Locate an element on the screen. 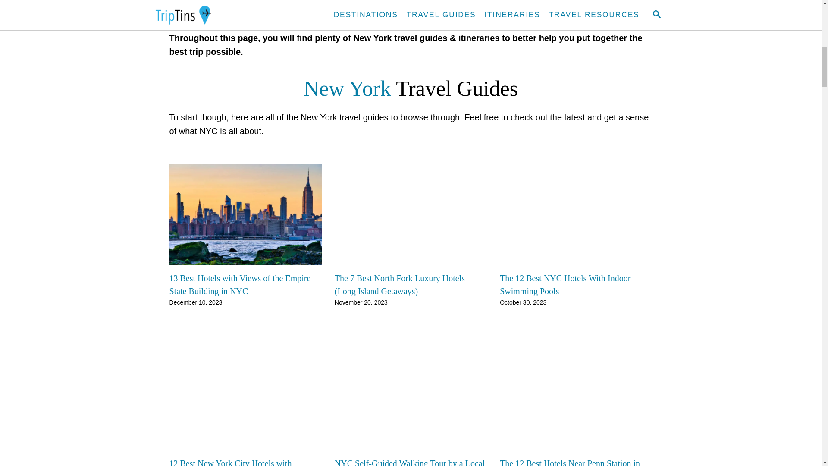 The width and height of the screenshot is (828, 466). Central Park is located at coordinates (327, 1).